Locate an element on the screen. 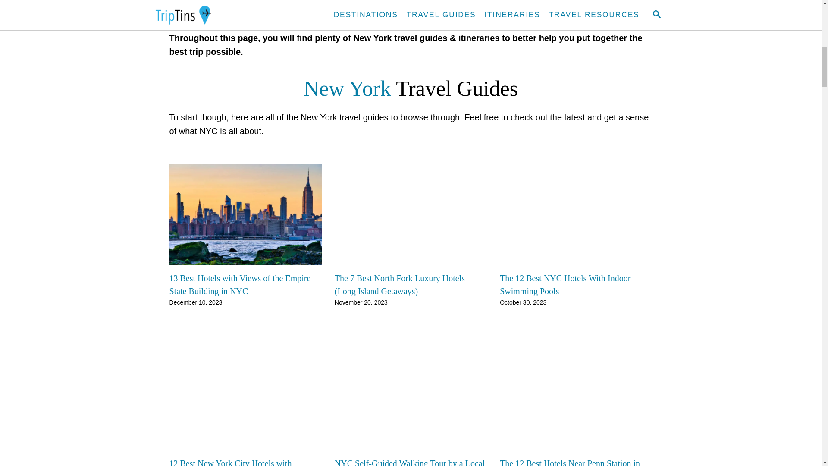 The width and height of the screenshot is (828, 466). Central Park is located at coordinates (327, 1).